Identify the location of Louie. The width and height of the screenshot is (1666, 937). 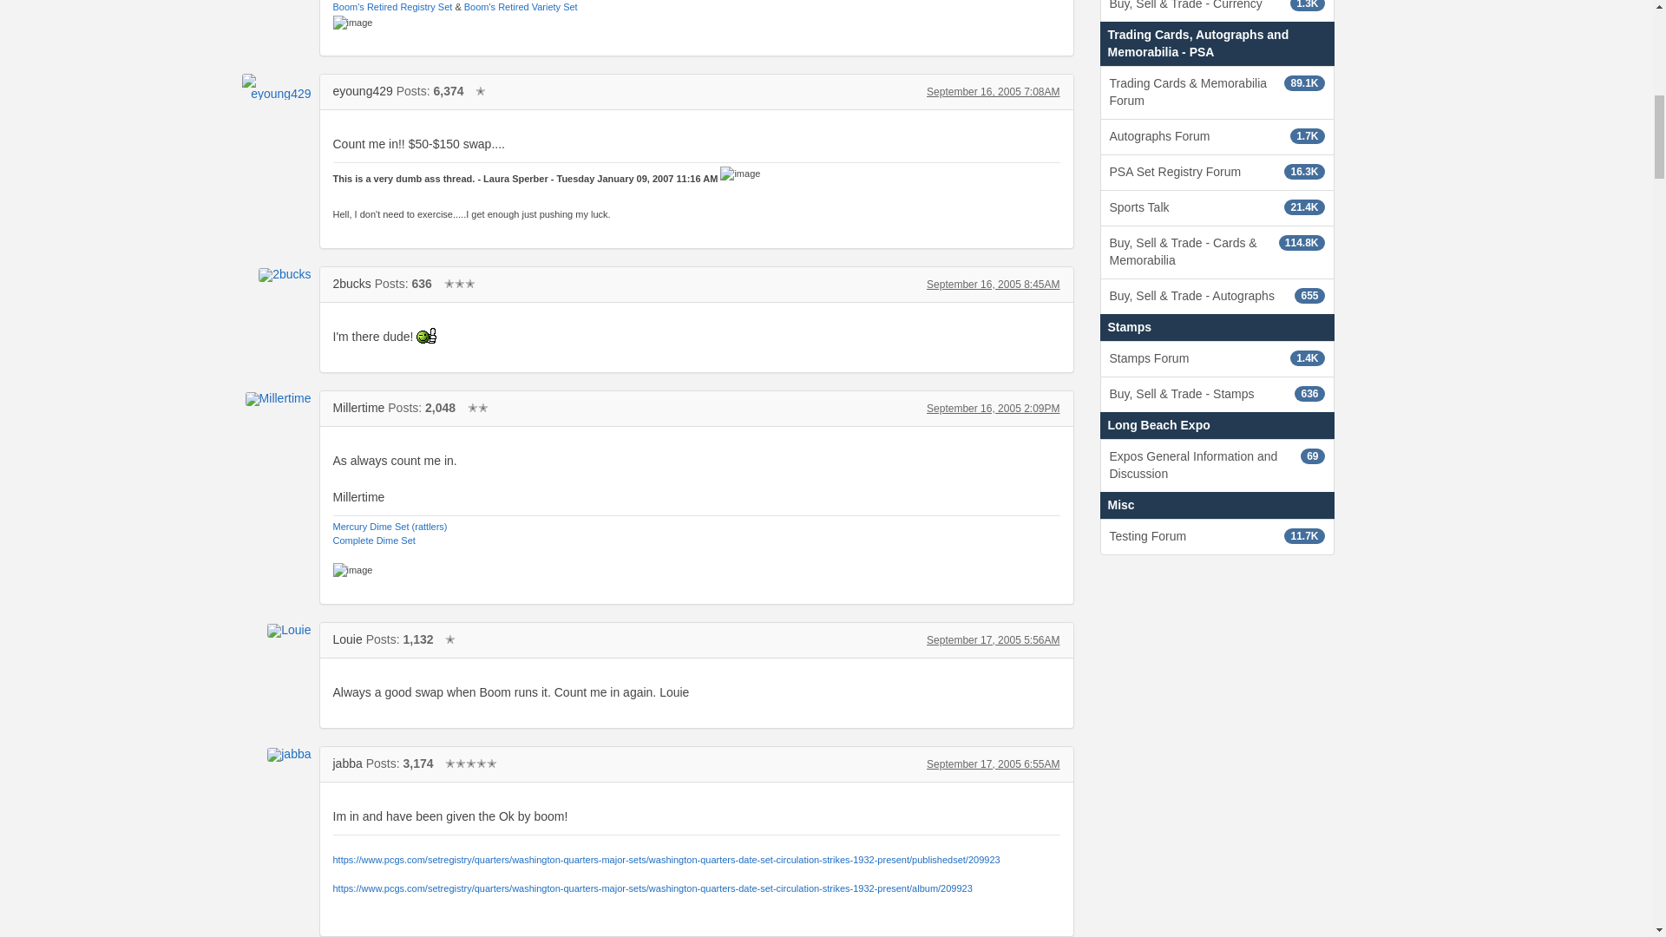
(276, 630).